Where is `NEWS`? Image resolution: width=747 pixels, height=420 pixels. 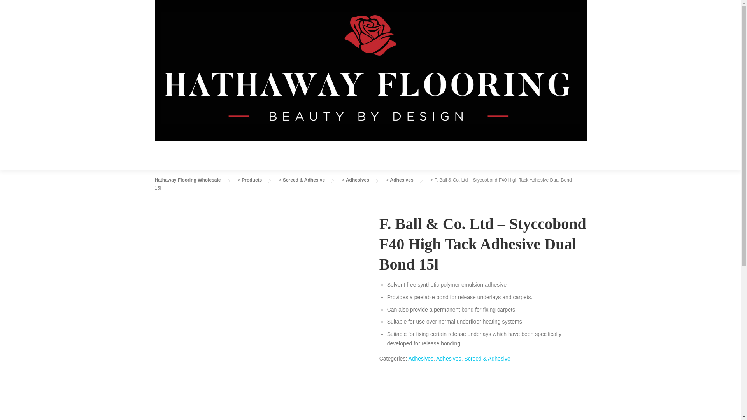
NEWS is located at coordinates (505, 156).